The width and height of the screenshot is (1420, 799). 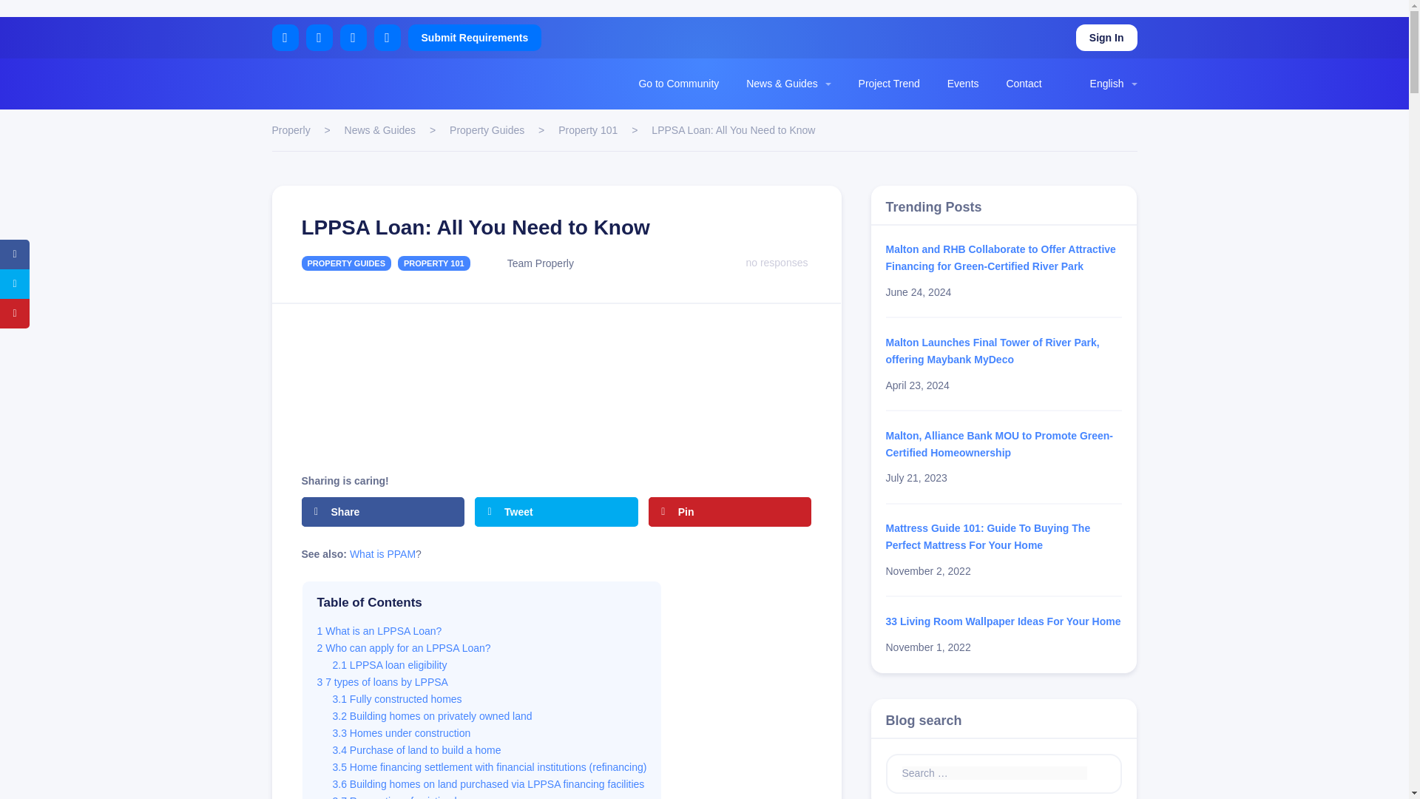 I want to click on Submit Requirements, so click(x=475, y=38).